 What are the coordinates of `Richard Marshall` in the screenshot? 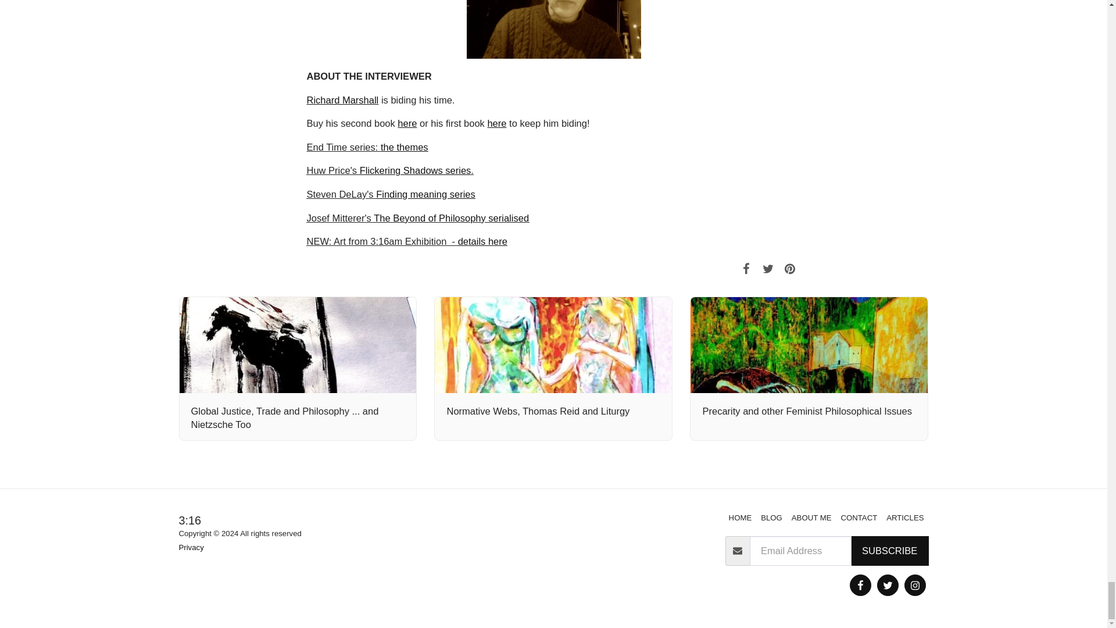 It's located at (343, 100).